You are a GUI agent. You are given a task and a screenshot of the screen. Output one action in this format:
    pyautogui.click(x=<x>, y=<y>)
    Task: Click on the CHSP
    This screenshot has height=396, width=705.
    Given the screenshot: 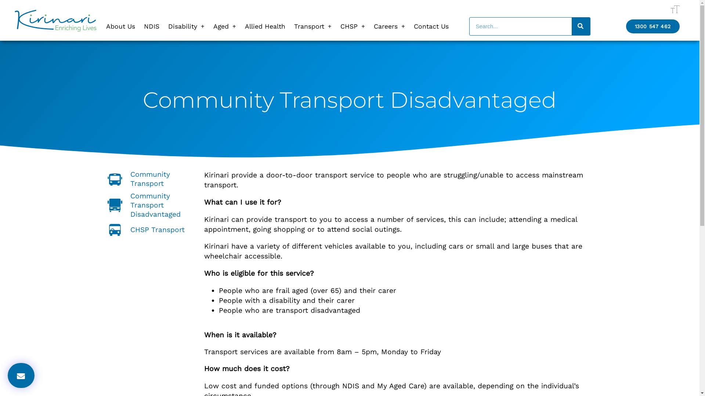 What is the action you would take?
    pyautogui.click(x=352, y=26)
    